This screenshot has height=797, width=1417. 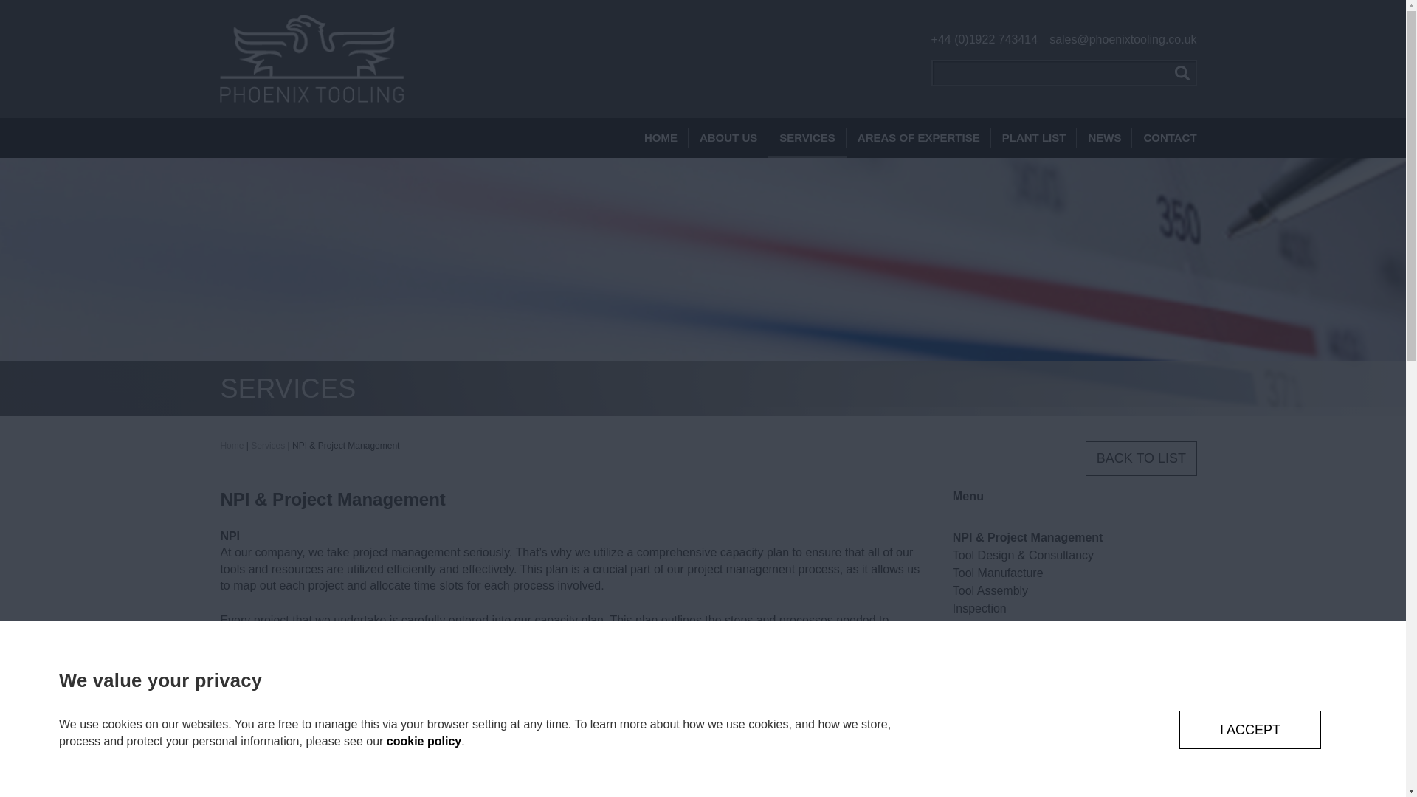 What do you see at coordinates (728, 137) in the screenshot?
I see `ABOUT US` at bounding box center [728, 137].